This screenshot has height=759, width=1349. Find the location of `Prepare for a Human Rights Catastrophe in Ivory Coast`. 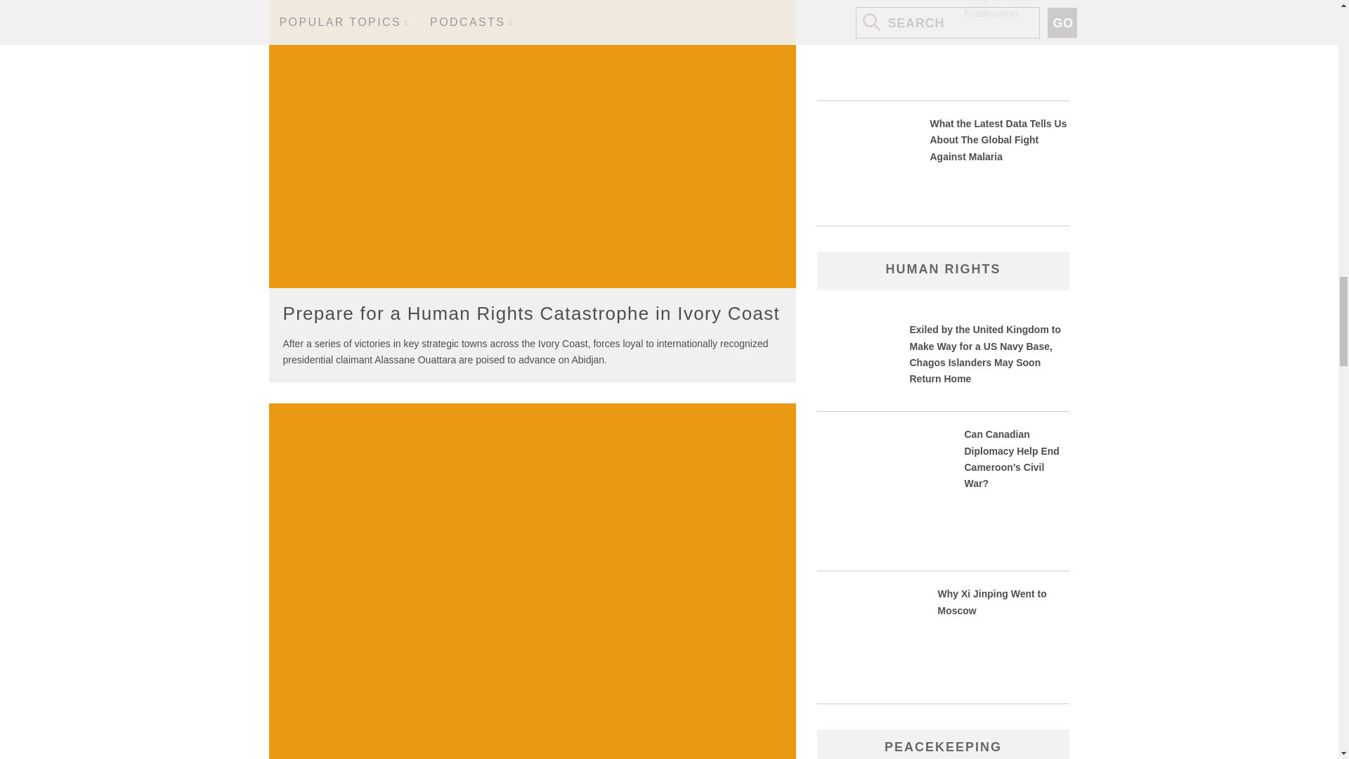

Prepare for a Human Rights Catastrophe in Ivory Coast is located at coordinates (530, 313).